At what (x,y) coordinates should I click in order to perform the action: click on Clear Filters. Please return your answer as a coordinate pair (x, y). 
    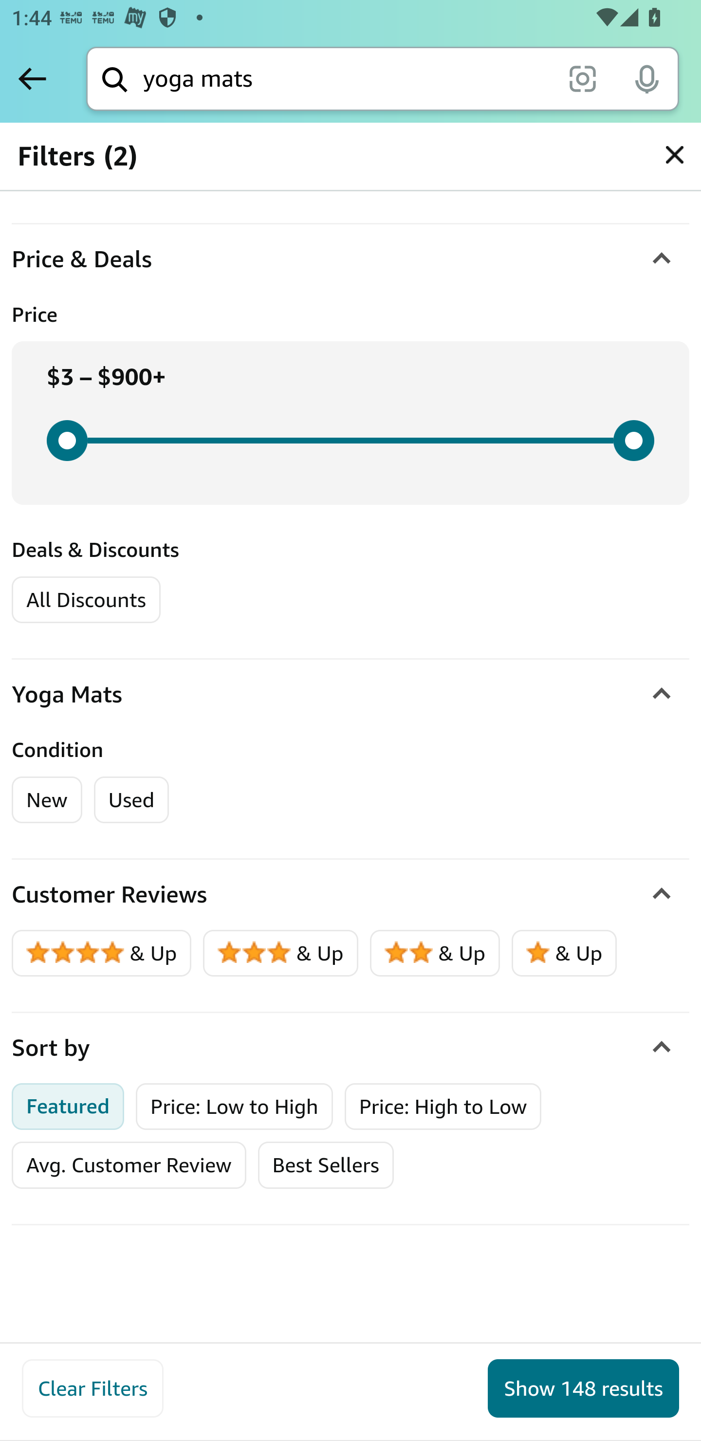
    Looking at the image, I should click on (92, 1388).